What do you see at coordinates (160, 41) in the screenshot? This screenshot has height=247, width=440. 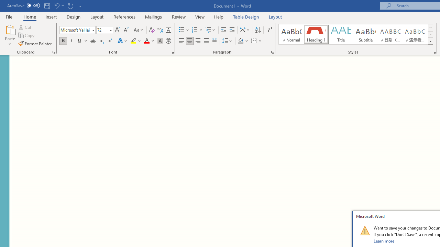 I see `Character Shading` at bounding box center [160, 41].